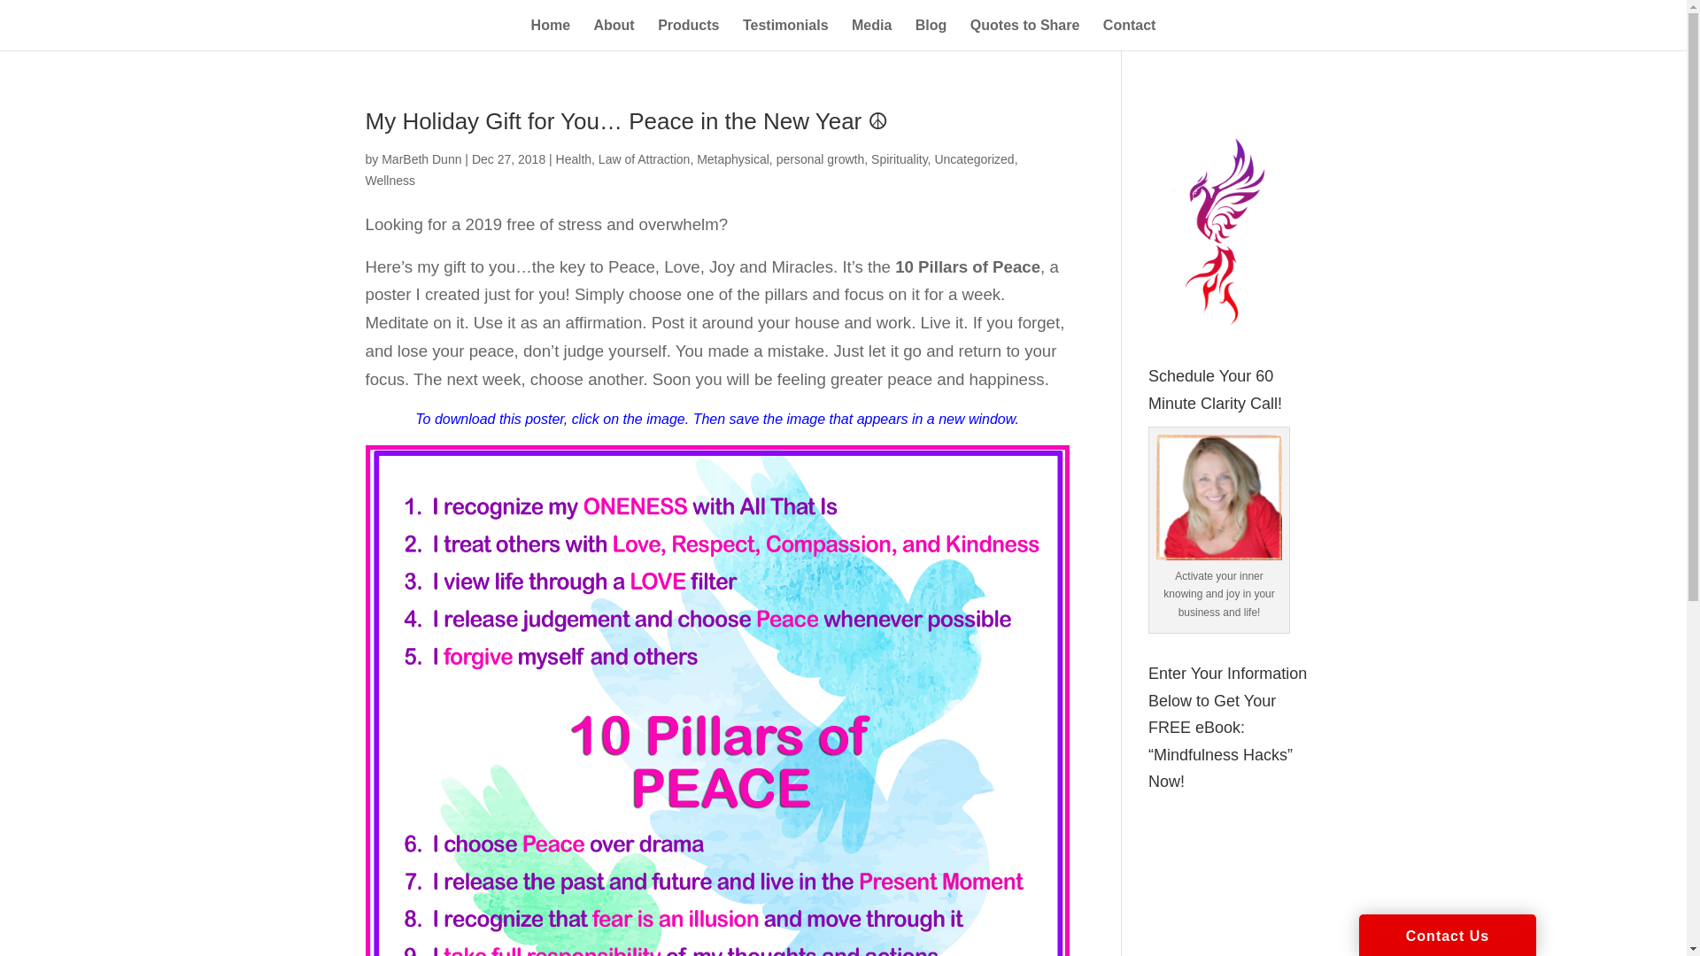 The height and width of the screenshot is (956, 1700). I want to click on Law of Attraction, so click(644, 158).